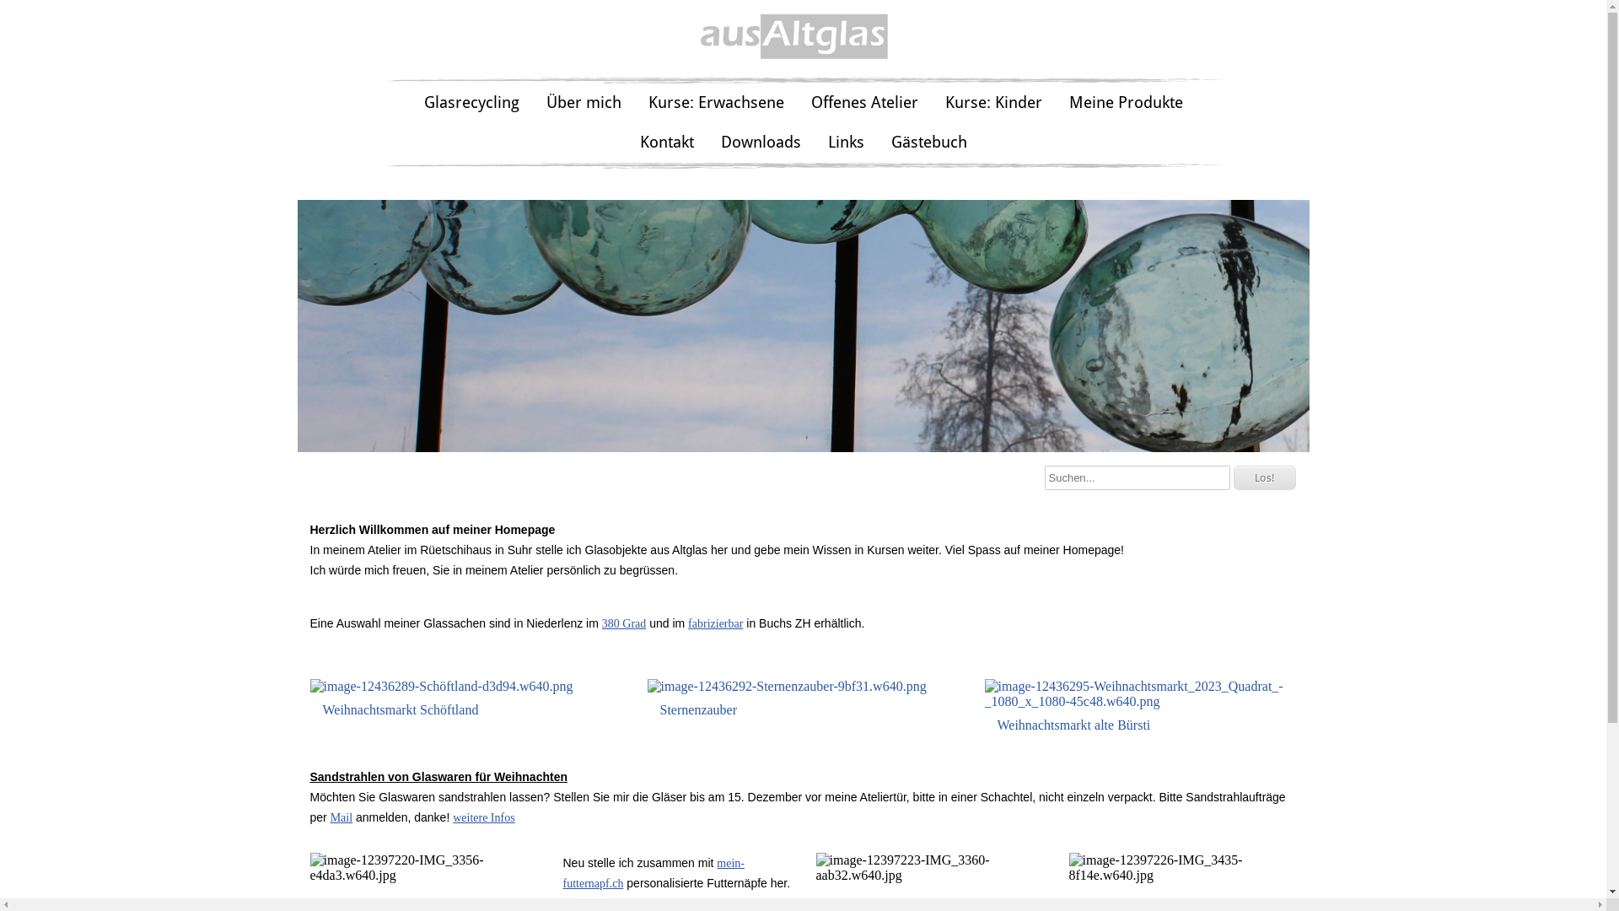  What do you see at coordinates (715, 103) in the screenshot?
I see `Kurse: Erwachsene` at bounding box center [715, 103].